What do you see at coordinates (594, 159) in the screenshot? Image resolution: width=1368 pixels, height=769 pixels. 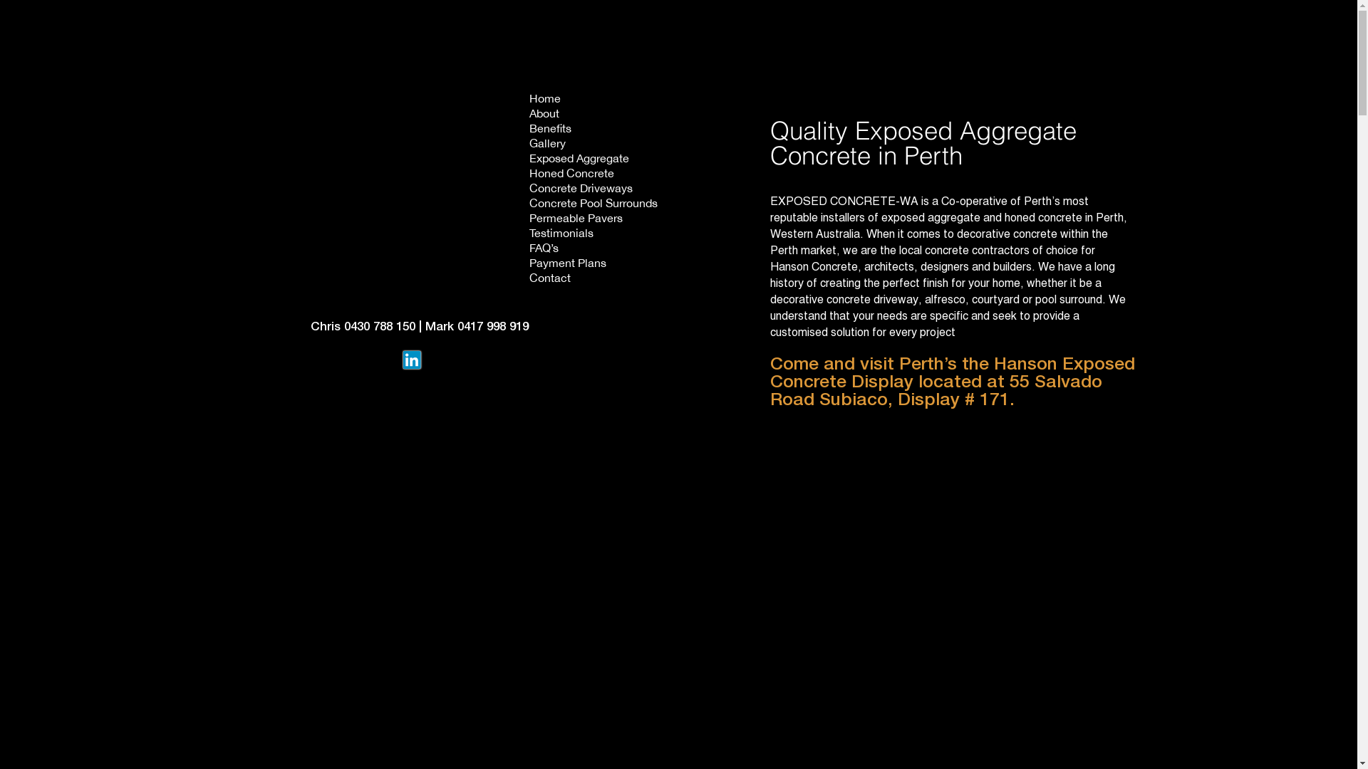 I see `Exposed Aggregate` at bounding box center [594, 159].